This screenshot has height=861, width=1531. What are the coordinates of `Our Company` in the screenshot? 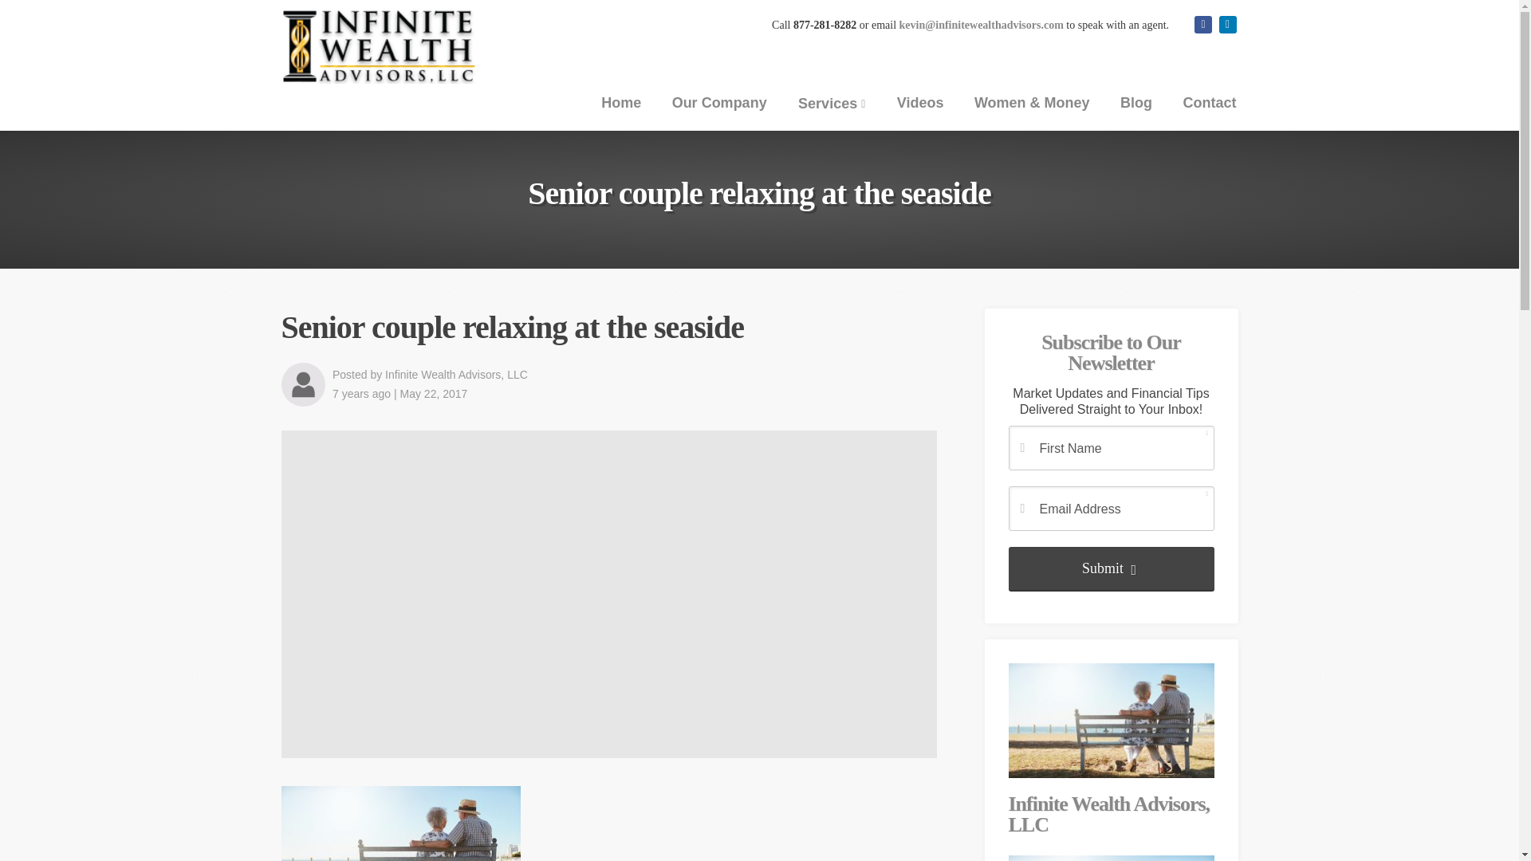 It's located at (719, 102).